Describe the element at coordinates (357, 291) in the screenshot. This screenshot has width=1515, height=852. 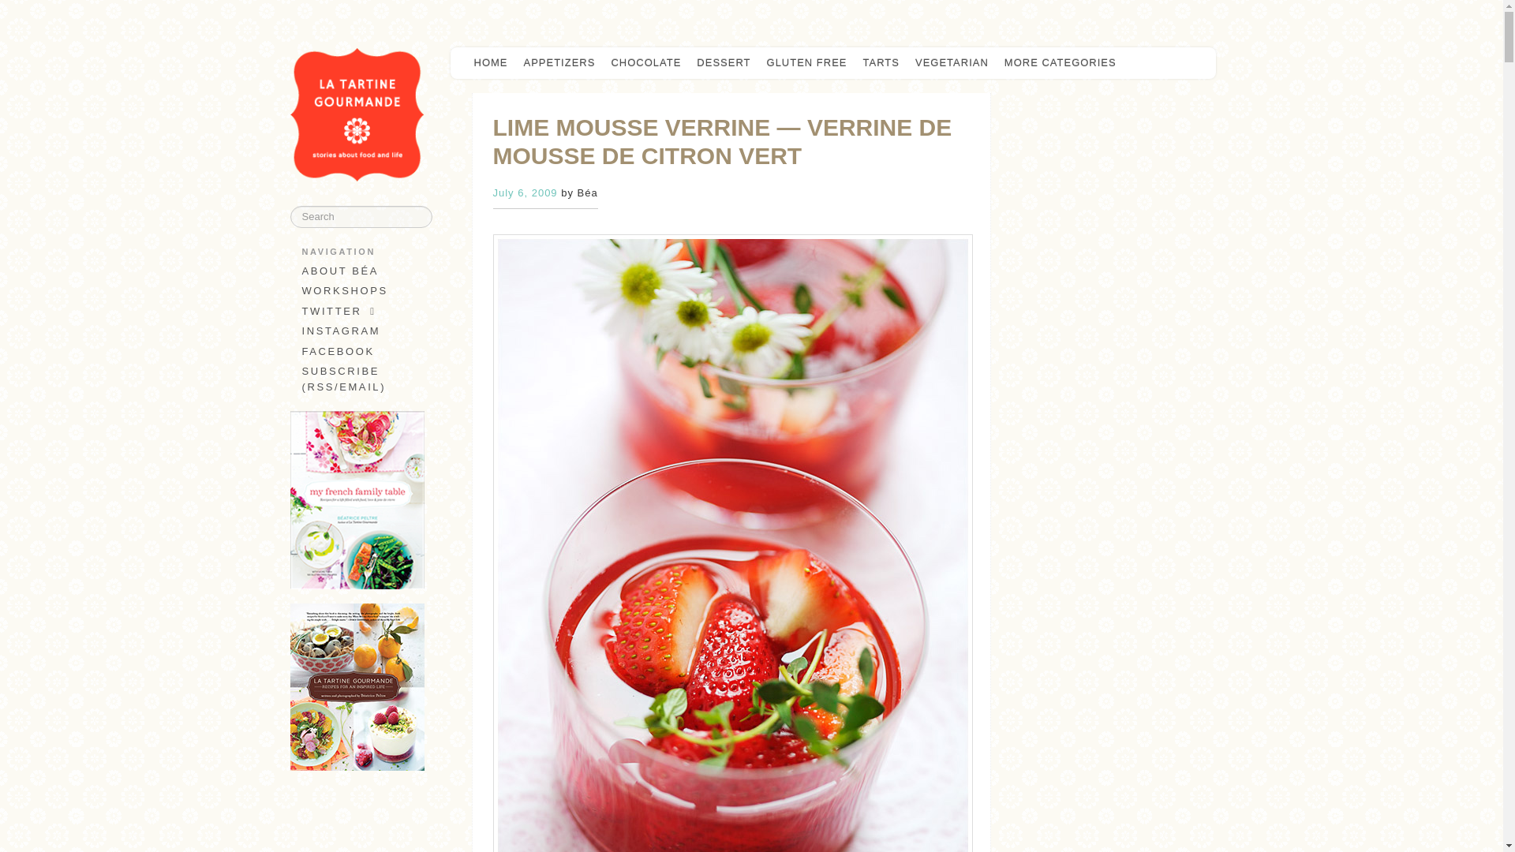
I see `WORKSHOPS` at that location.